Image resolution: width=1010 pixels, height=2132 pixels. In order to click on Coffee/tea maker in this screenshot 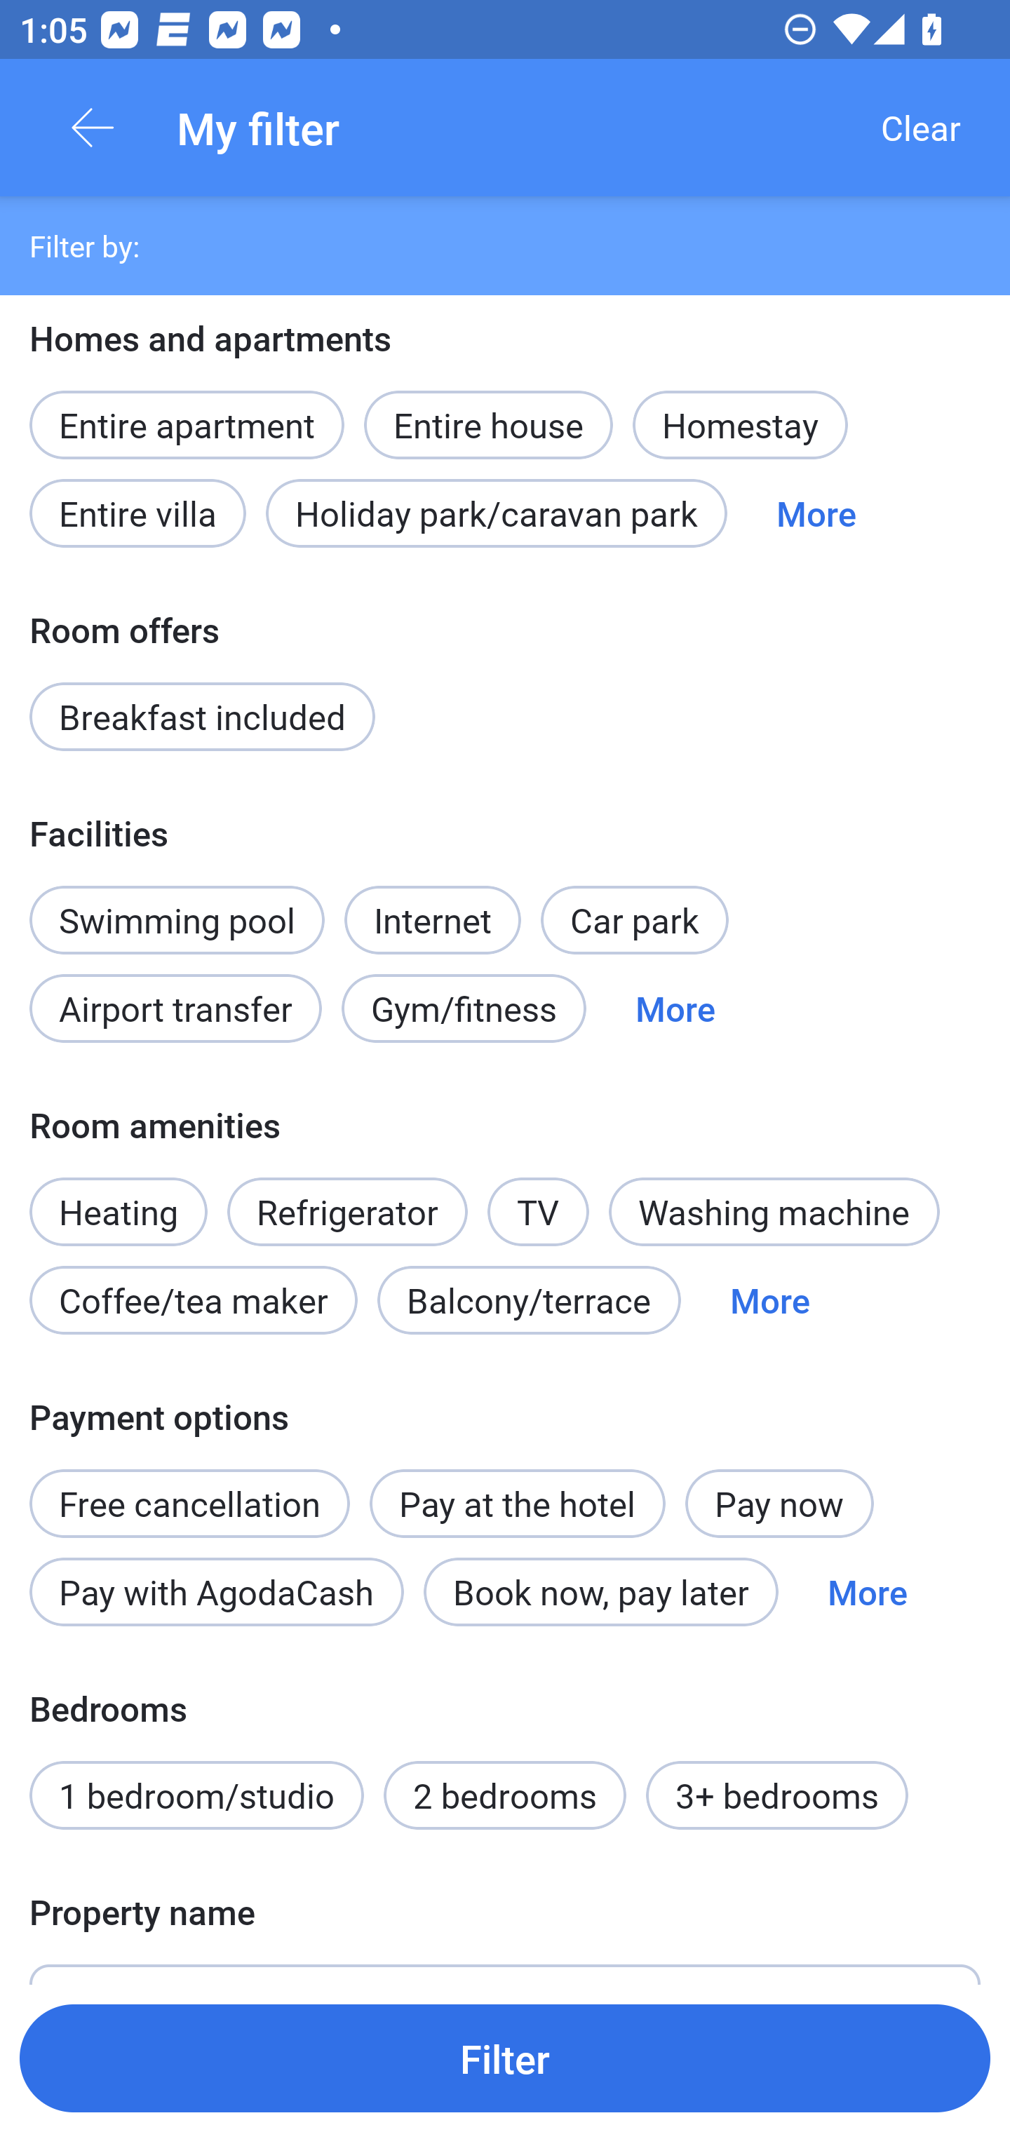, I will do `click(193, 1300)`.